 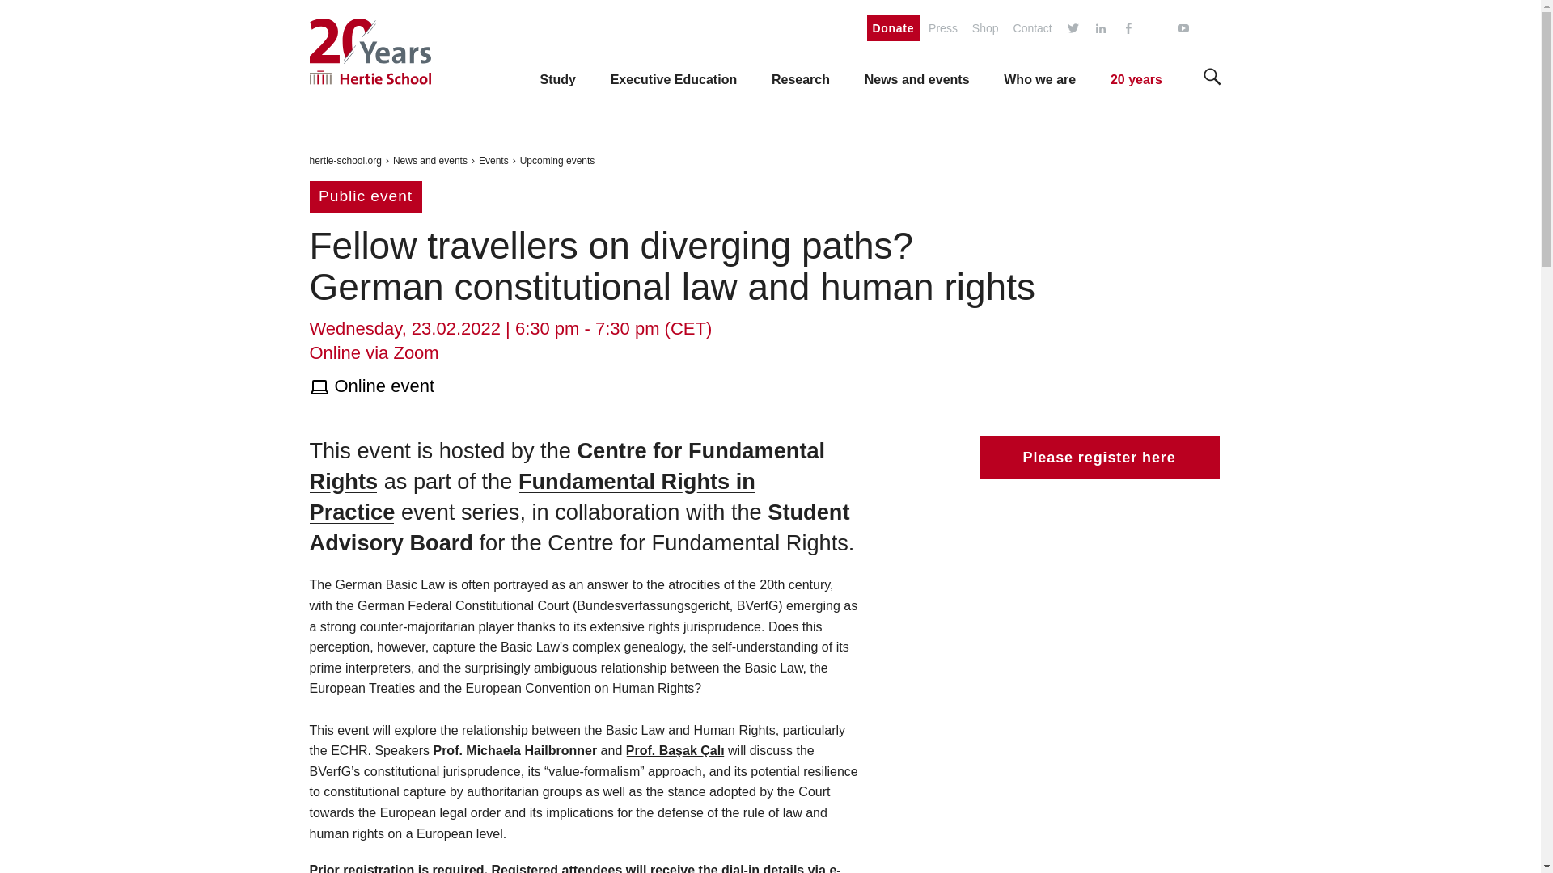 What do you see at coordinates (493, 161) in the screenshot?
I see `Events` at bounding box center [493, 161].